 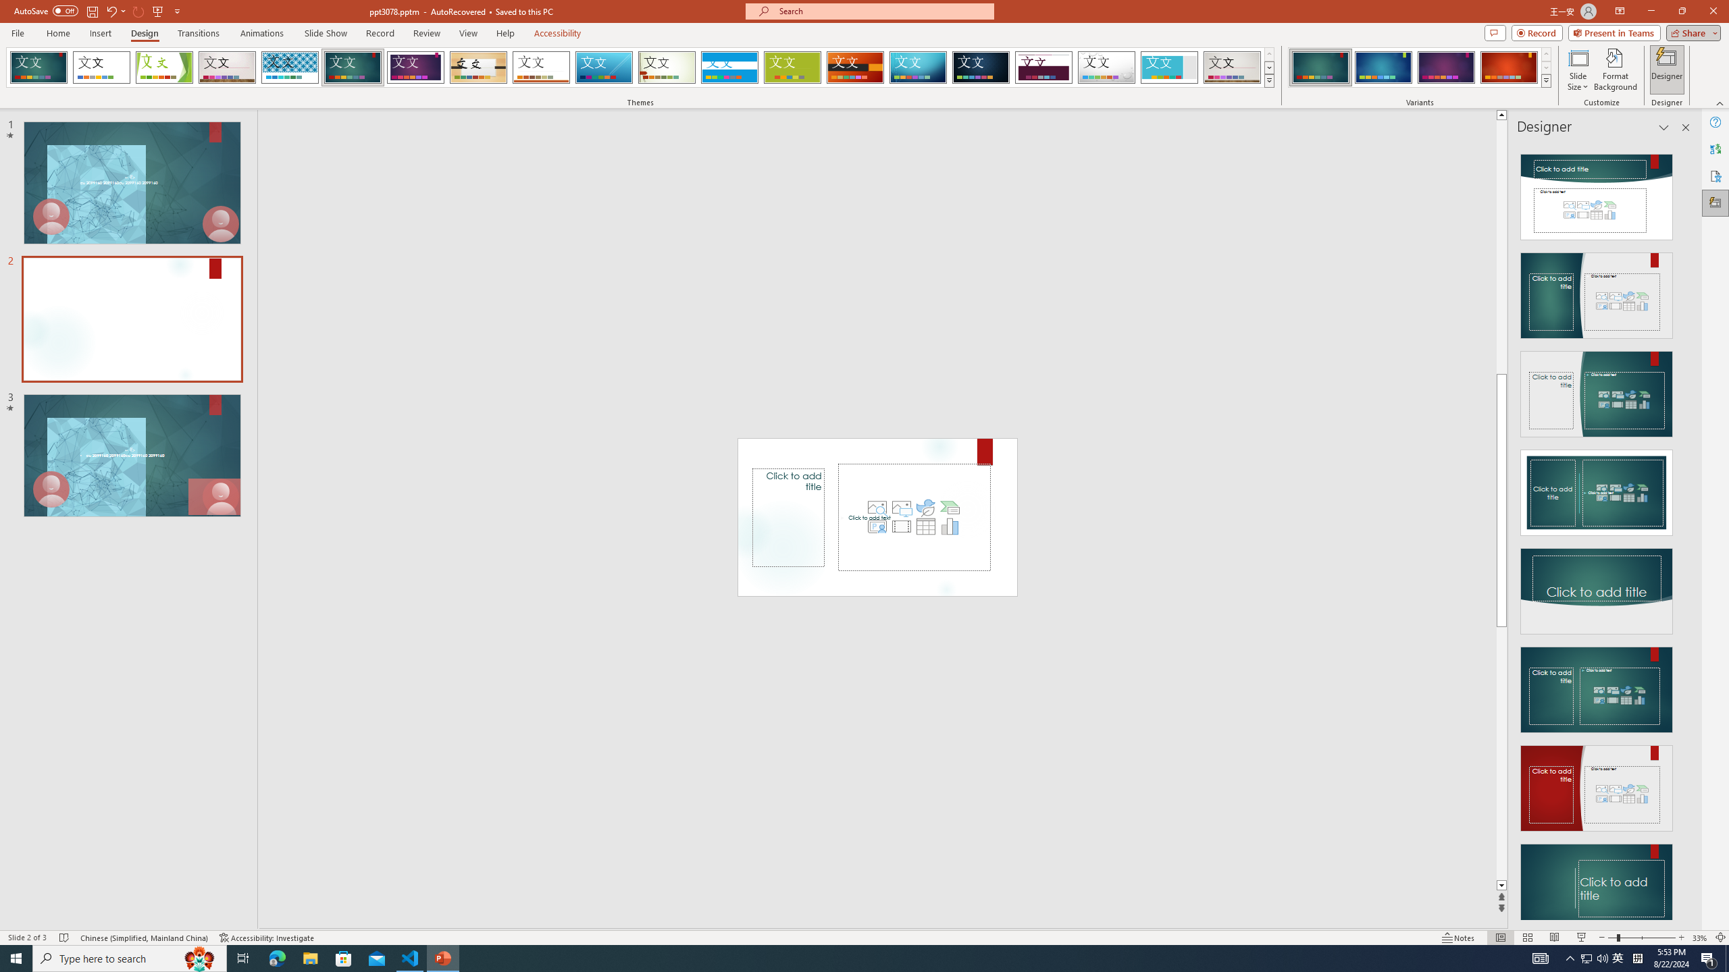 I want to click on Ion Variant 3, so click(x=1446, y=67).